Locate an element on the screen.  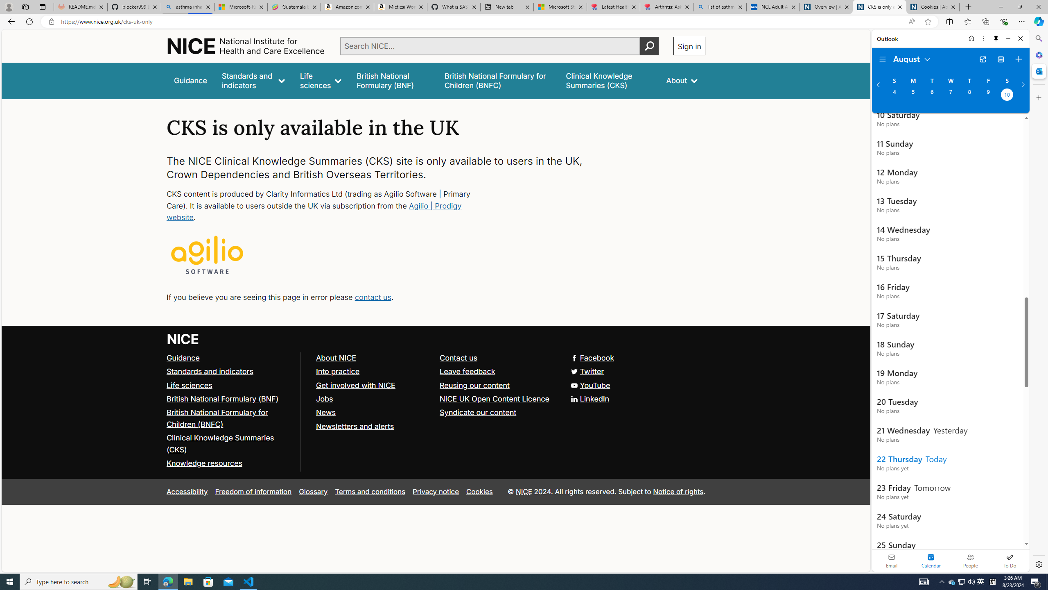
Settings is located at coordinates (1038, 564).